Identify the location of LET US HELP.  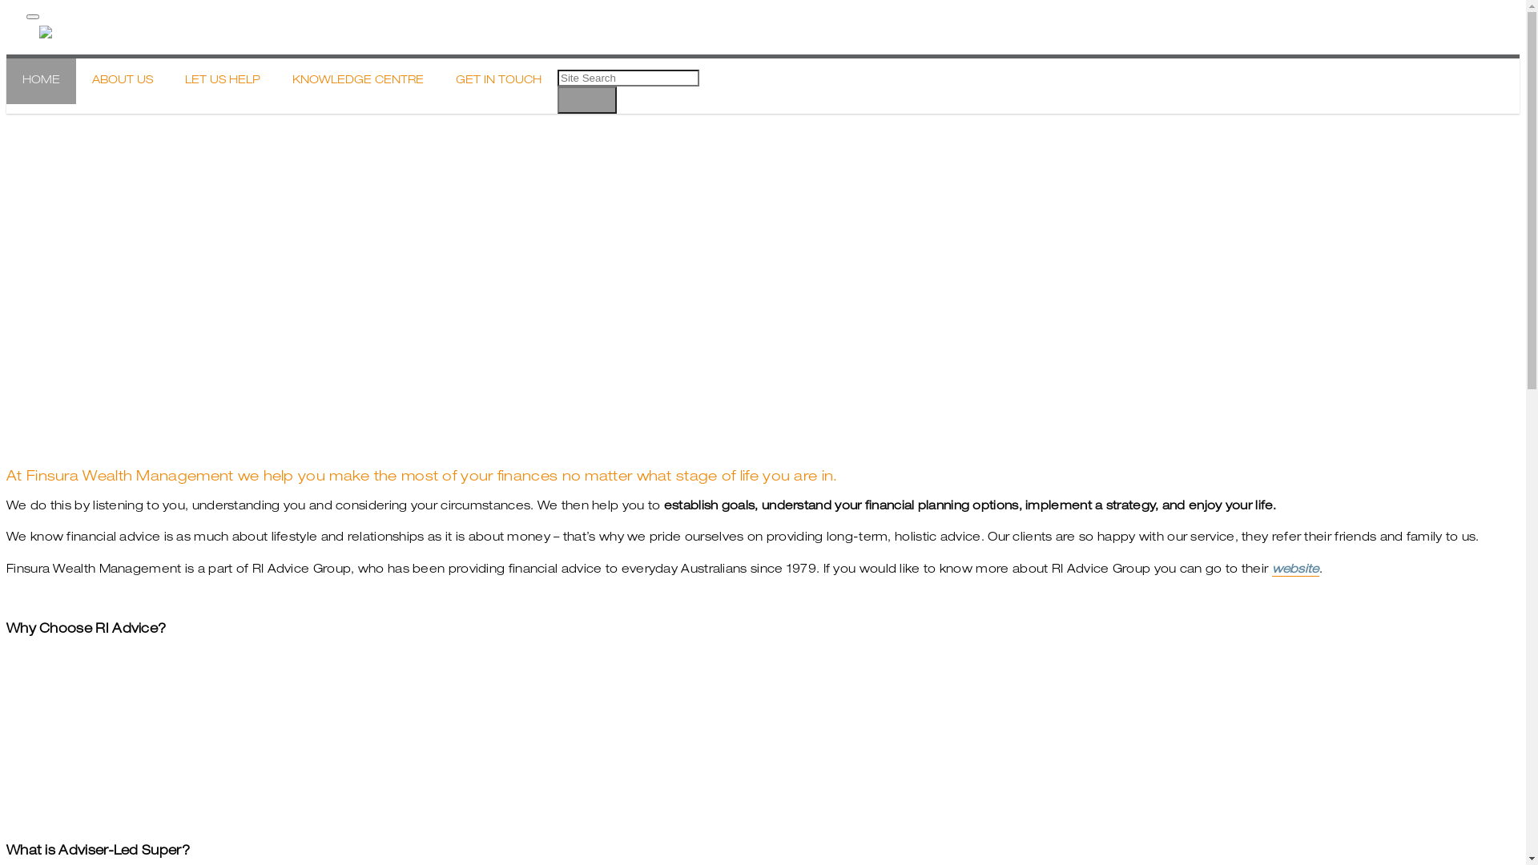
(223, 82).